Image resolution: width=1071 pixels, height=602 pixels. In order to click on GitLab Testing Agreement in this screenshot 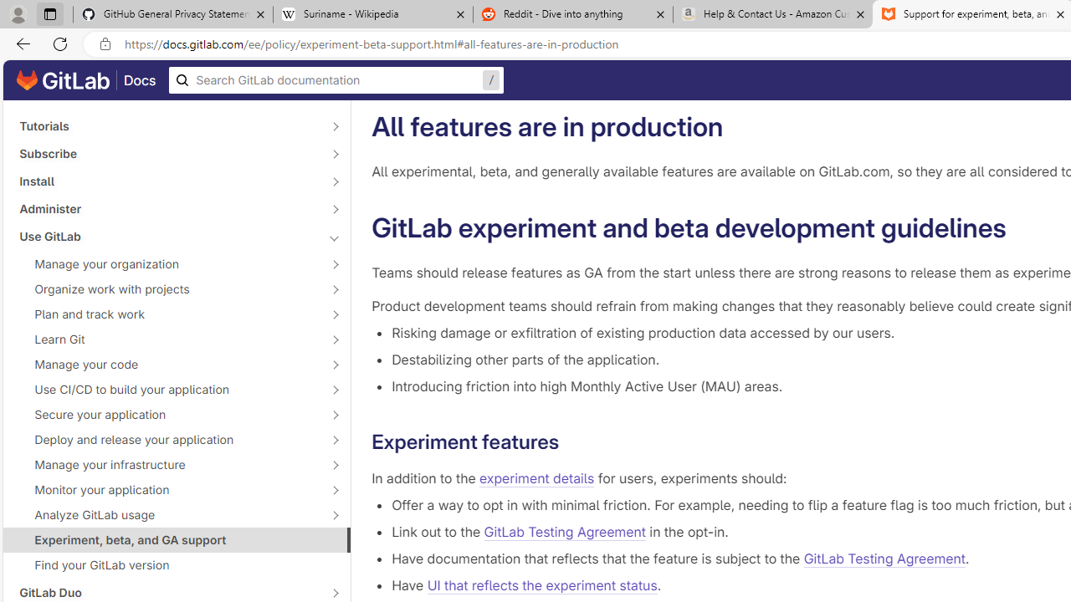, I will do `click(884, 559)`.